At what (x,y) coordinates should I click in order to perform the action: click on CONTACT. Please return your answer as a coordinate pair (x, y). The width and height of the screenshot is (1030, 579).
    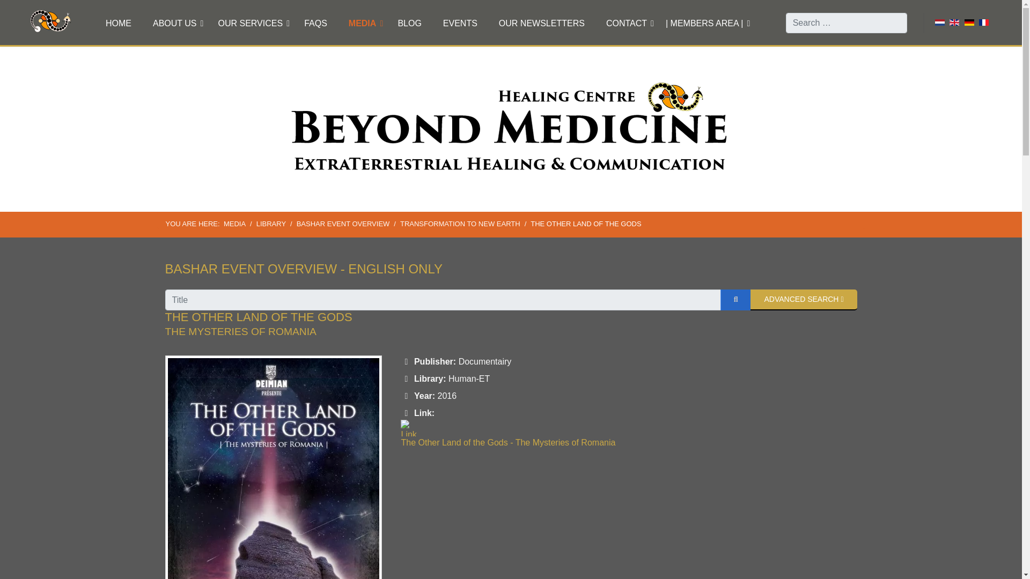
    Looking at the image, I should click on (627, 24).